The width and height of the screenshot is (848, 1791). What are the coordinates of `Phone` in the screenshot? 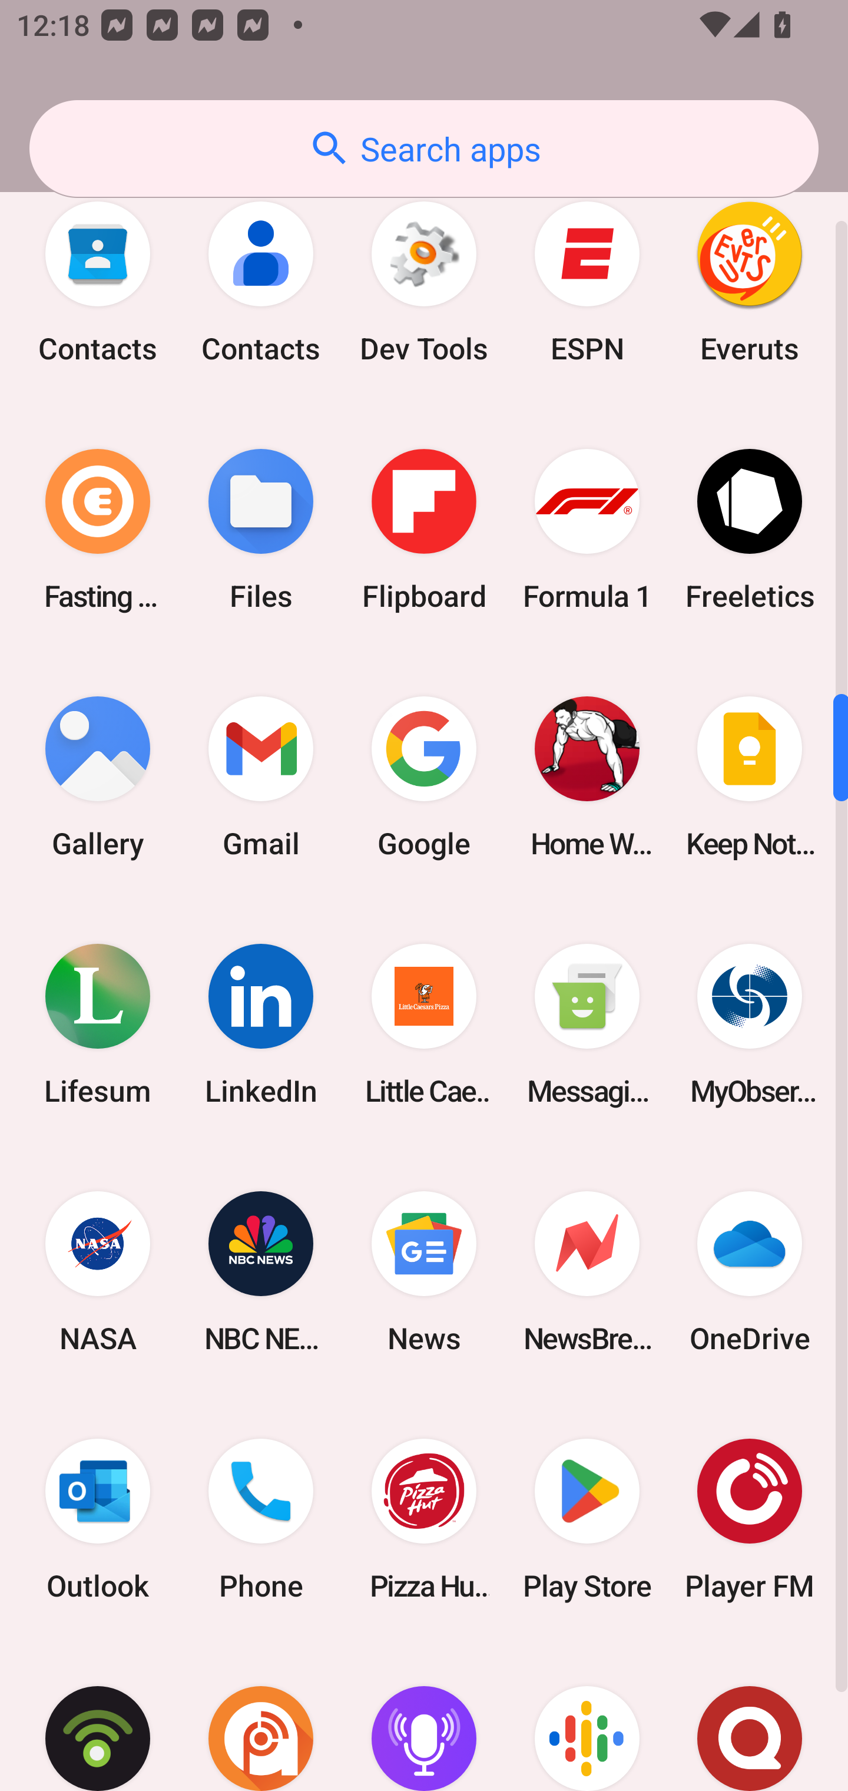 It's located at (261, 1519).